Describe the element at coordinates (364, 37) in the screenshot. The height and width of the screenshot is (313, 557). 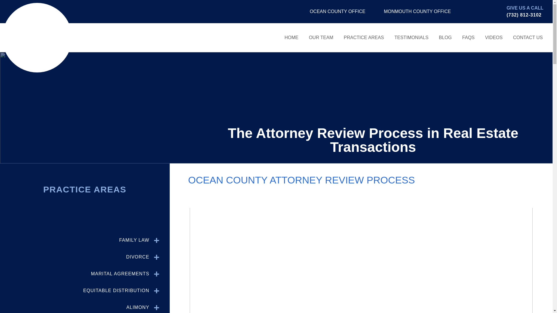
I see `PRACTICE AREAS` at that location.